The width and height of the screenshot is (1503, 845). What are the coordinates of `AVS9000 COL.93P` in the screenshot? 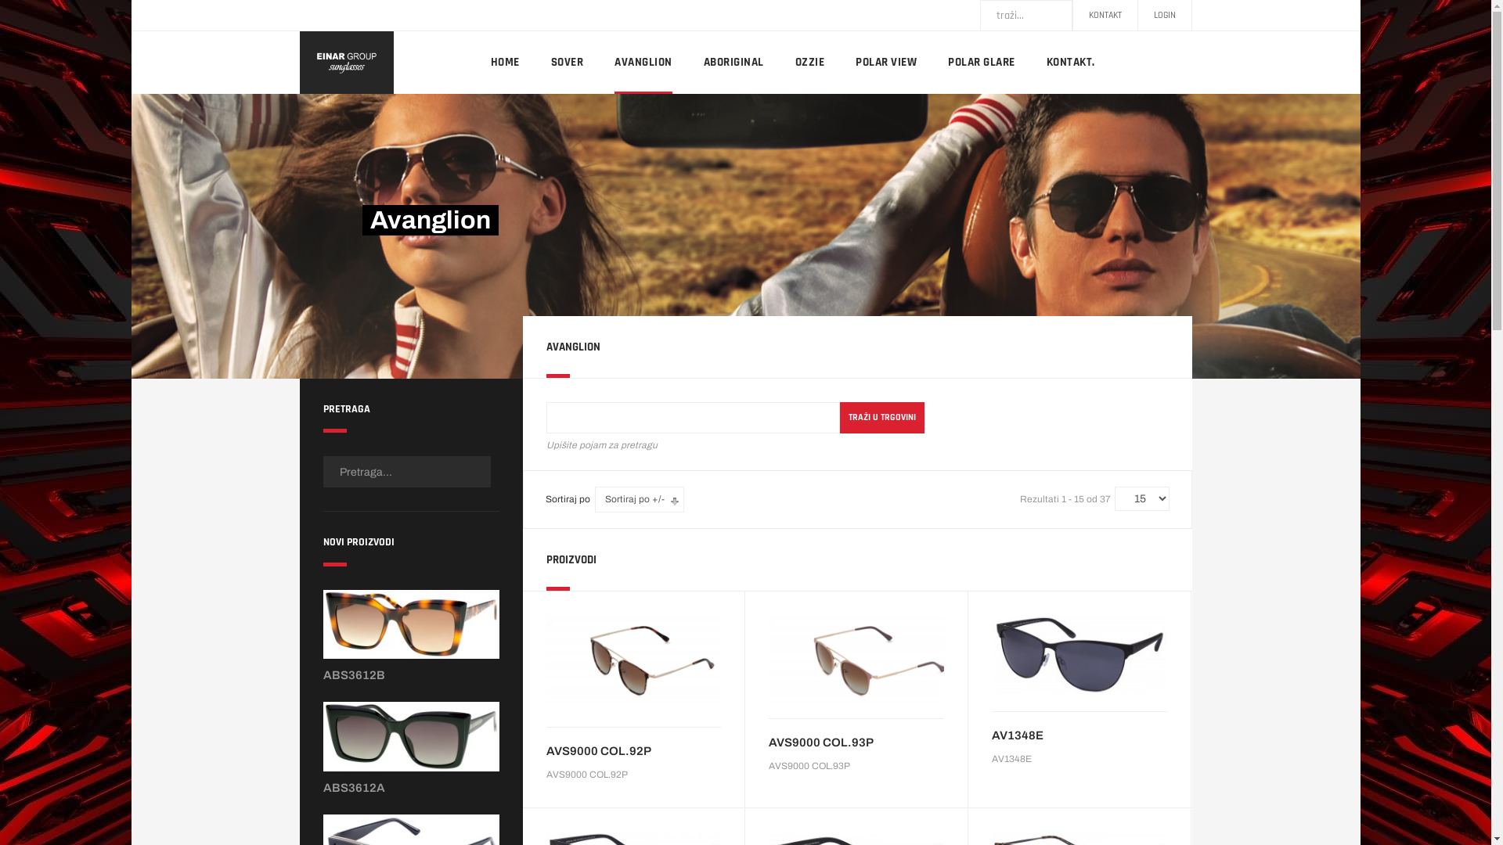 It's located at (856, 743).